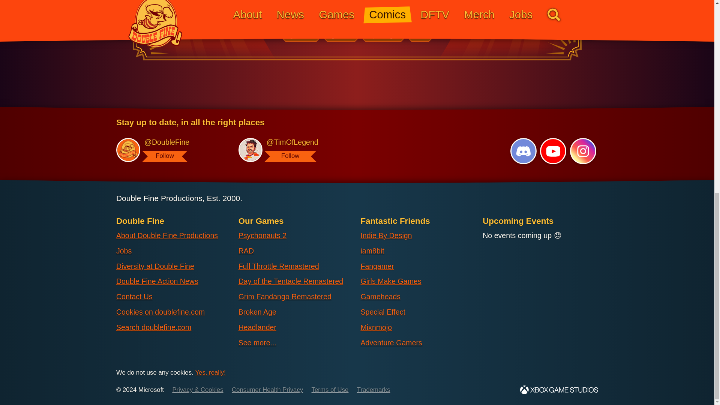  What do you see at coordinates (157, 281) in the screenshot?
I see `Double Fine Action News` at bounding box center [157, 281].